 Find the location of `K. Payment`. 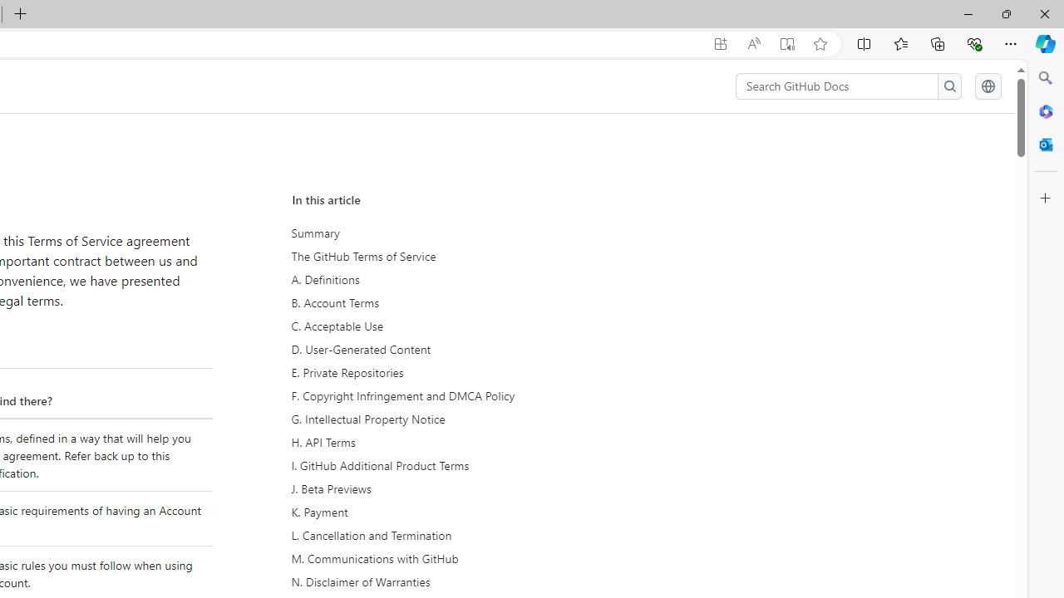

K. Payment is located at coordinates (446, 512).